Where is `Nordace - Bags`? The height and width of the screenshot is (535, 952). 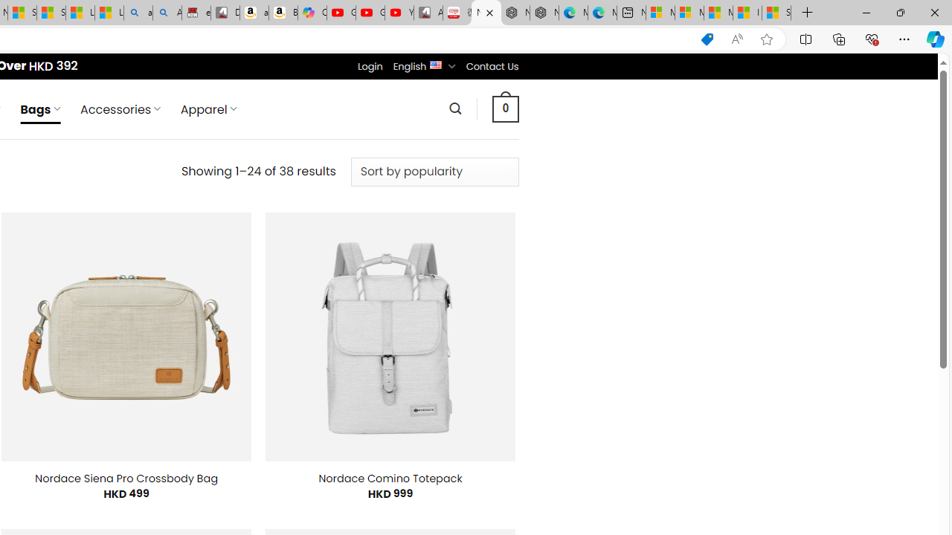 Nordace - Bags is located at coordinates (486, 13).